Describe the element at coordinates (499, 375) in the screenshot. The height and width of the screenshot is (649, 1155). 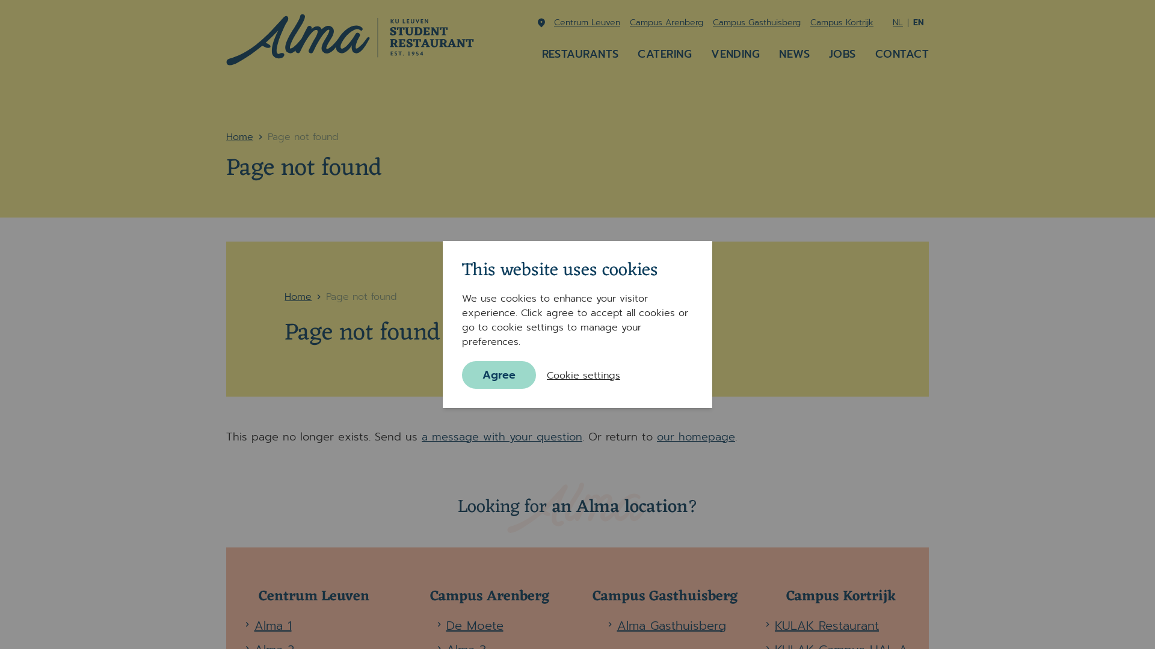
I see `Agree` at that location.